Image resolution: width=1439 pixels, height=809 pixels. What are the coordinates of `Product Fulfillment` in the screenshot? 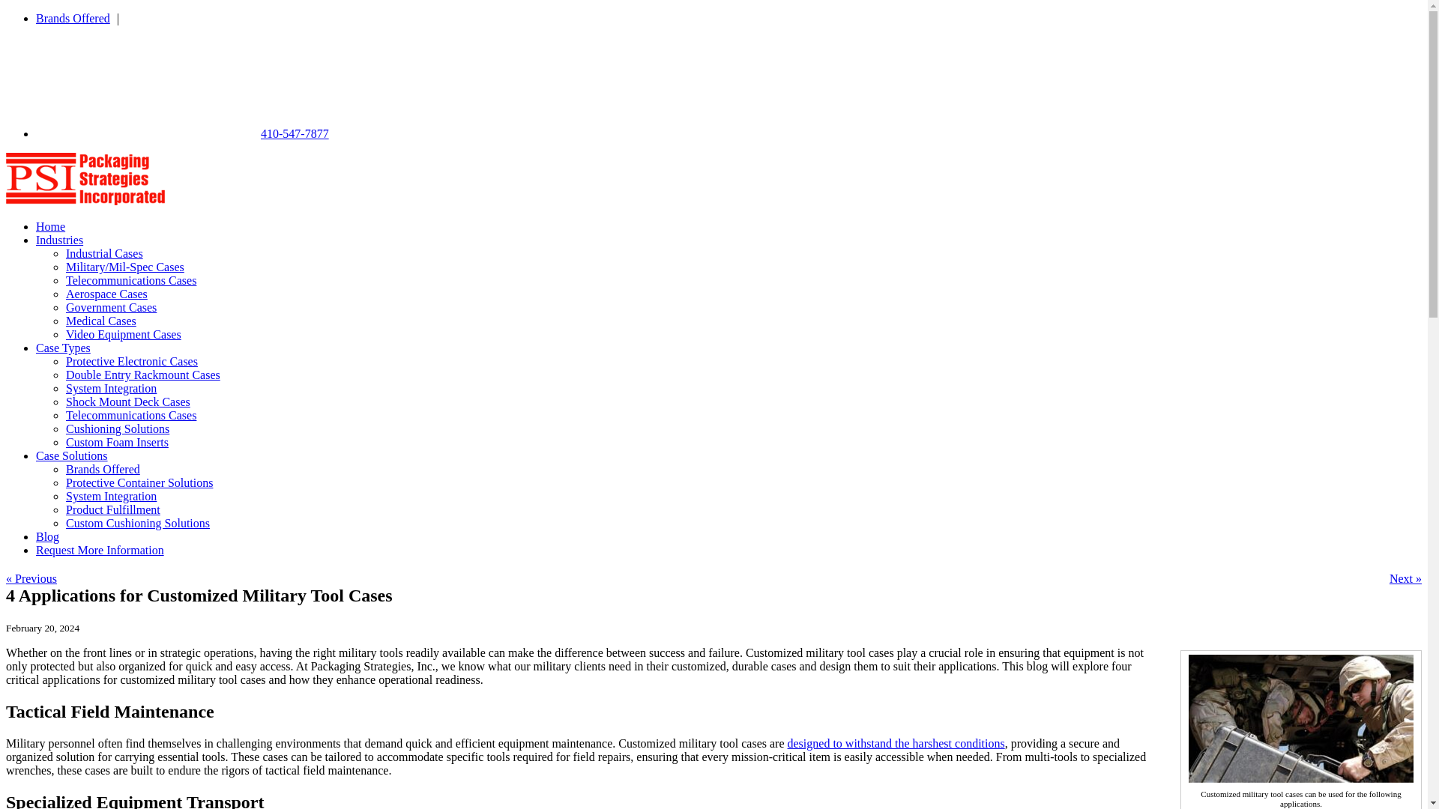 It's located at (112, 509).